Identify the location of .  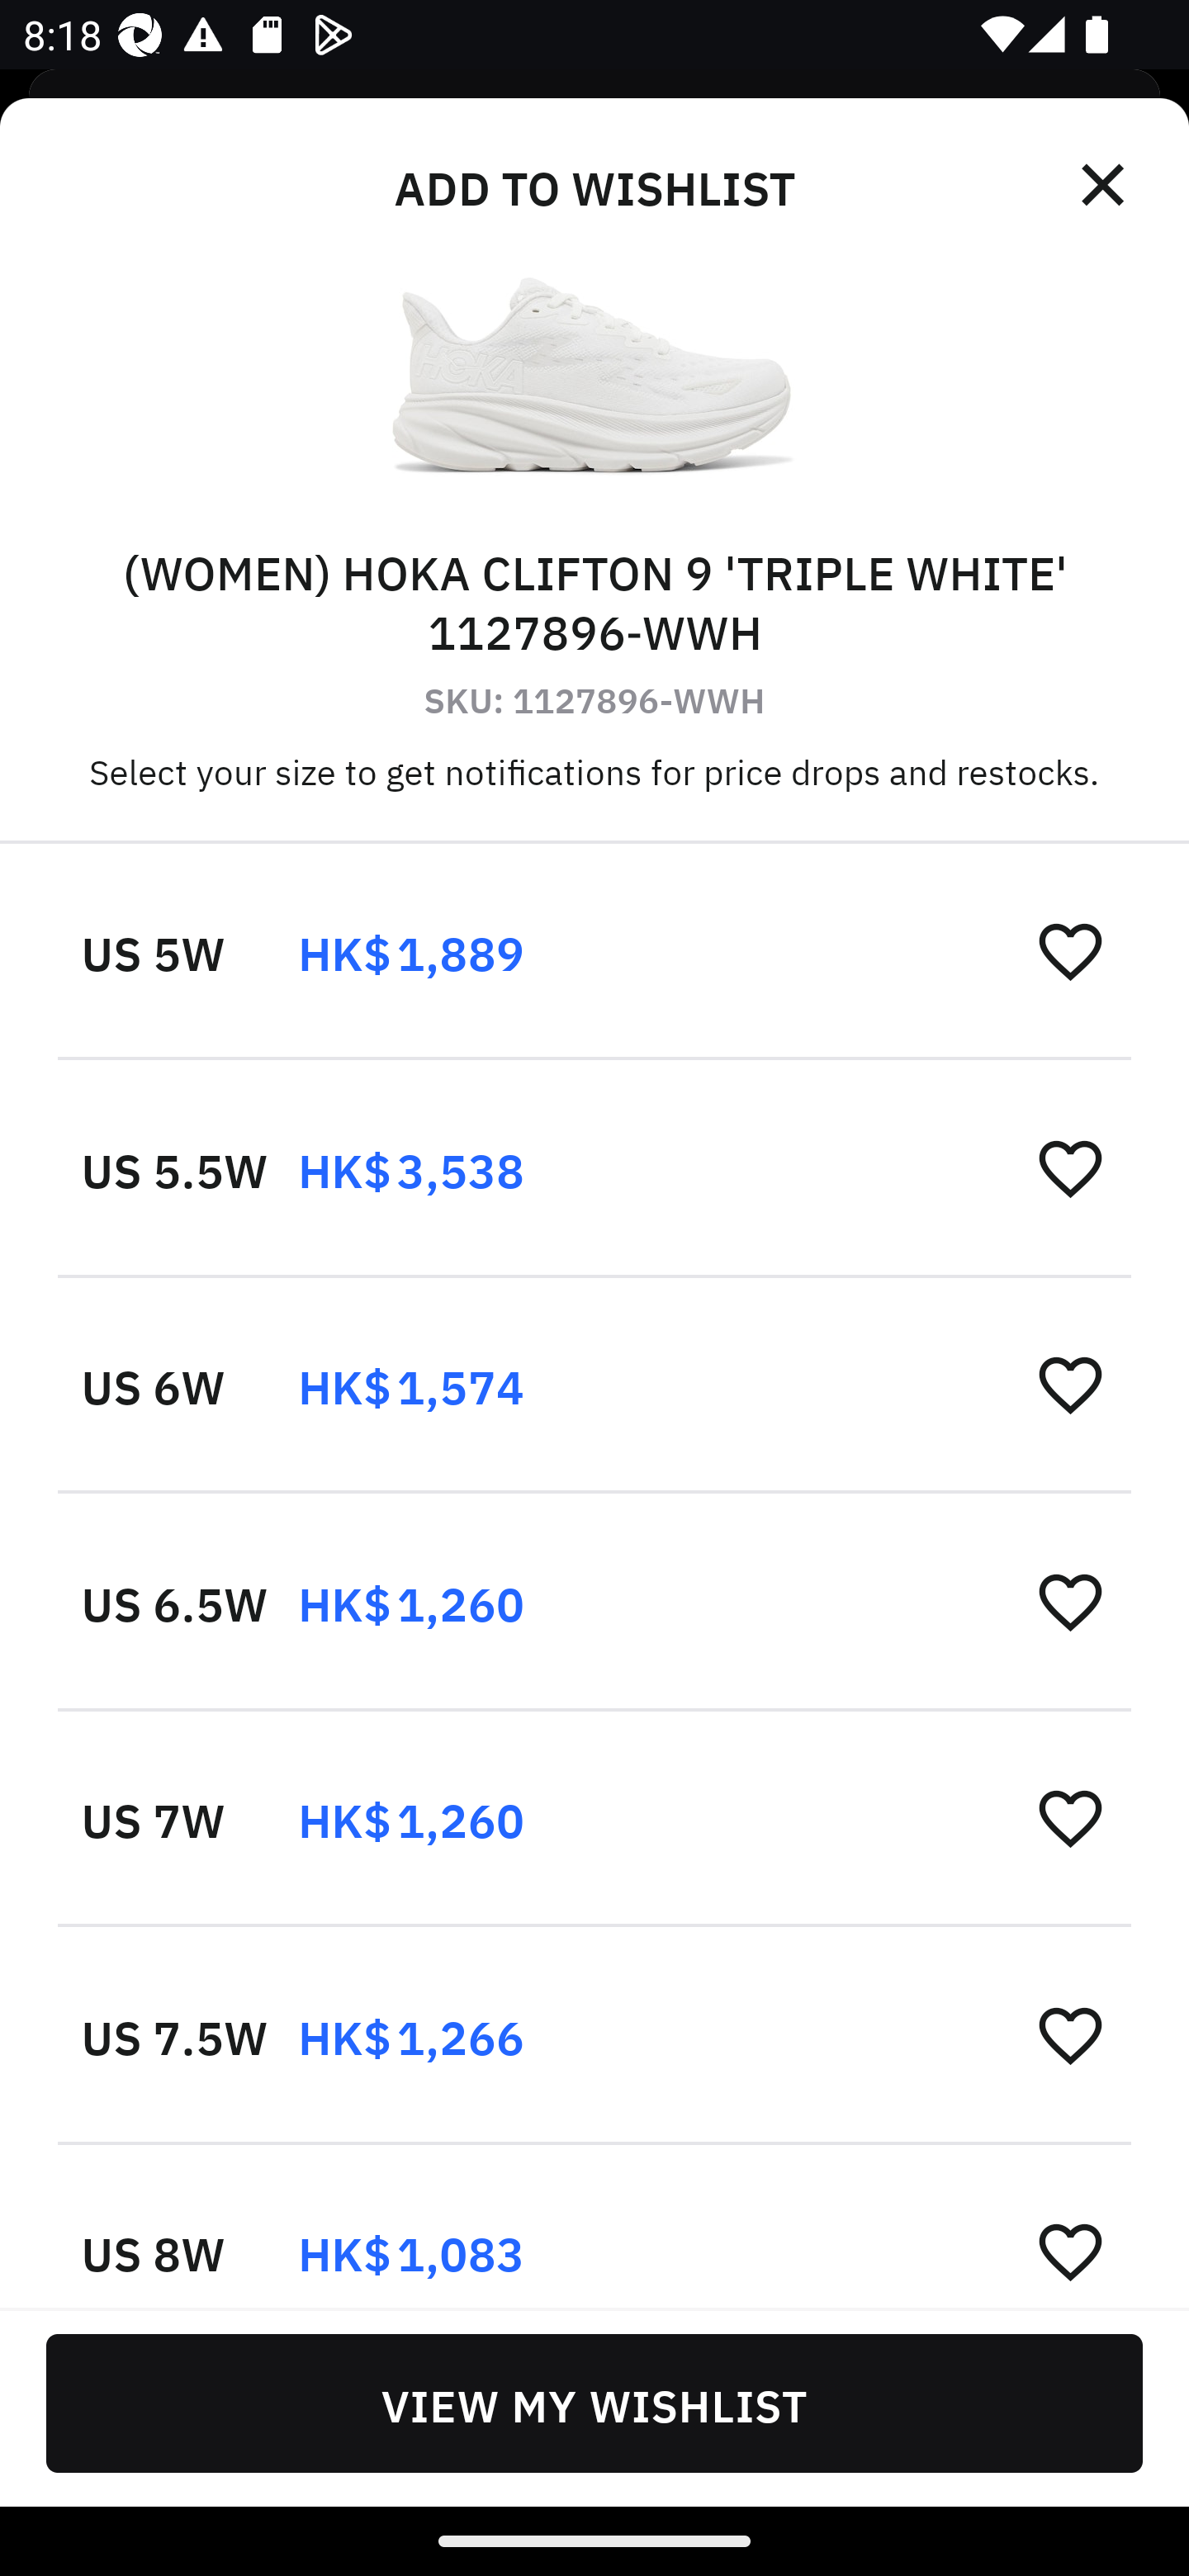
(1105, 185).